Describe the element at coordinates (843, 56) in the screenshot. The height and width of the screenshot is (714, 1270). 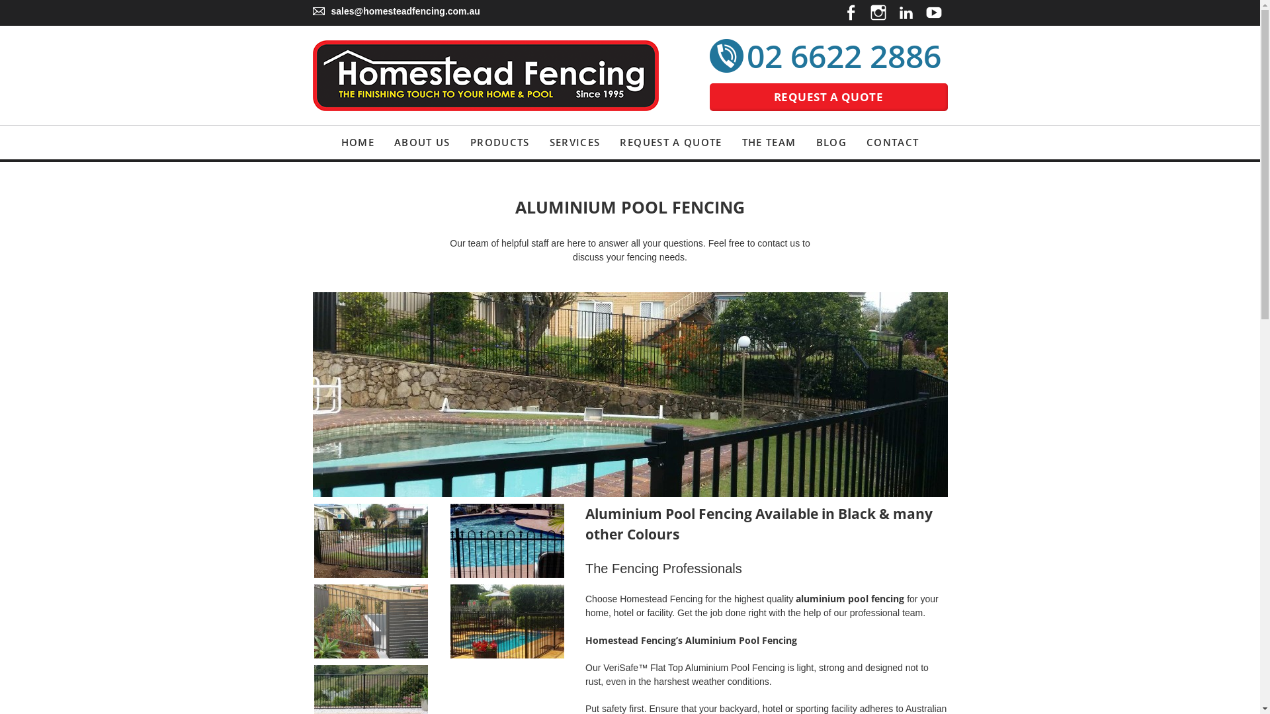
I see `02 6622 2886` at that location.